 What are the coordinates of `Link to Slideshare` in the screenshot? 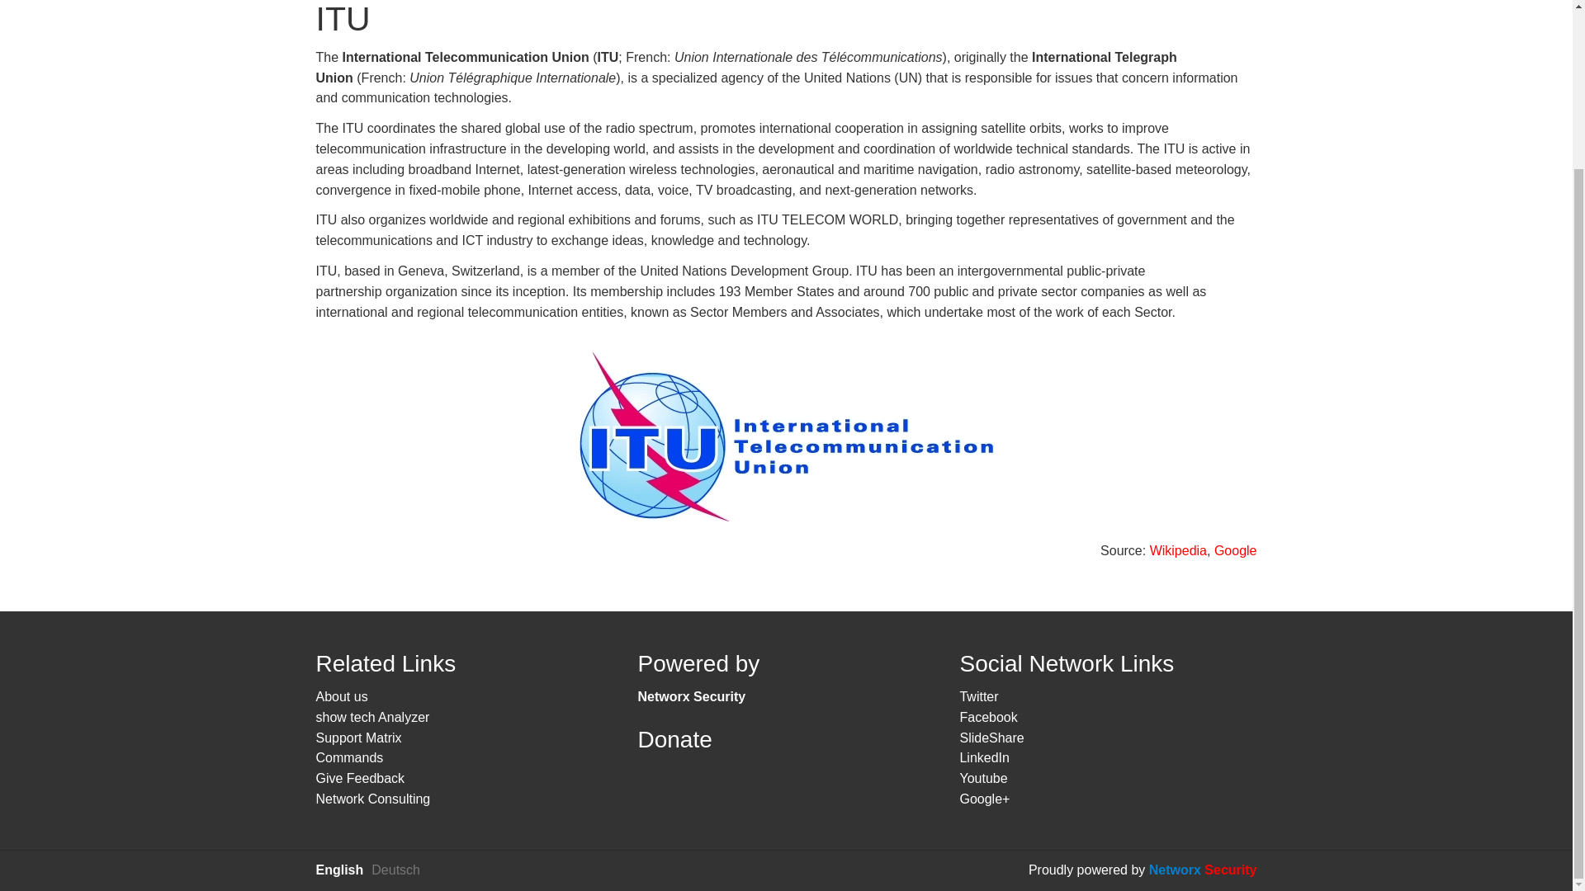 It's located at (991, 738).